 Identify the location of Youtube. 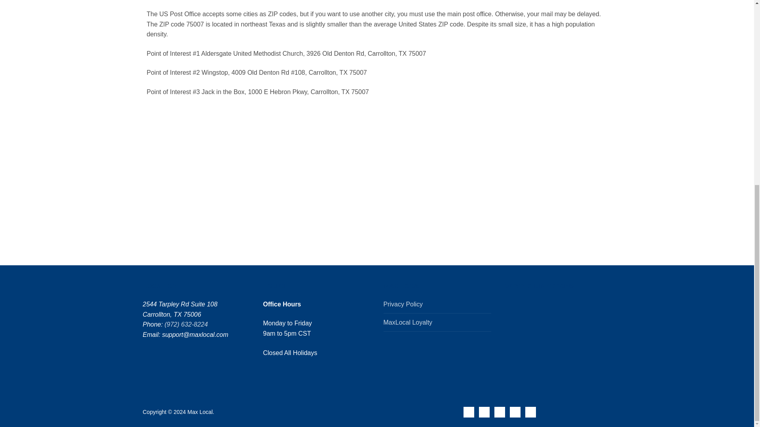
(500, 412).